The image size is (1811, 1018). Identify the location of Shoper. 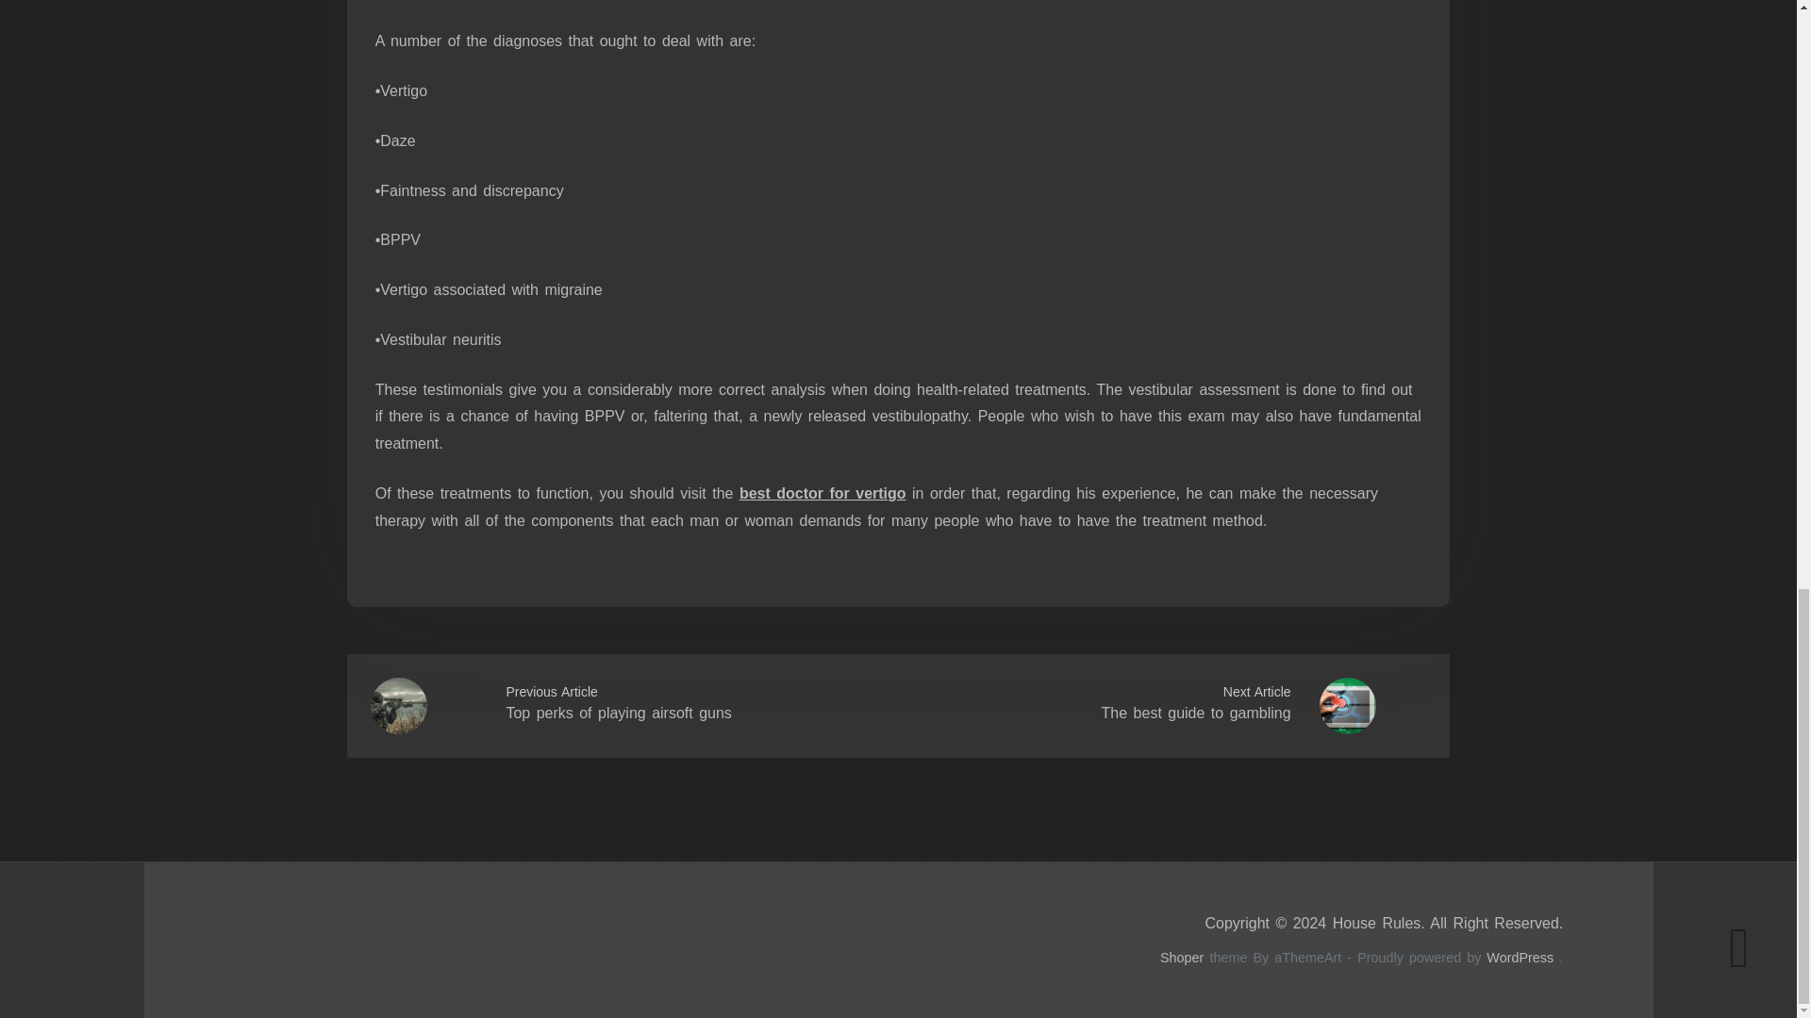
(1182, 957).